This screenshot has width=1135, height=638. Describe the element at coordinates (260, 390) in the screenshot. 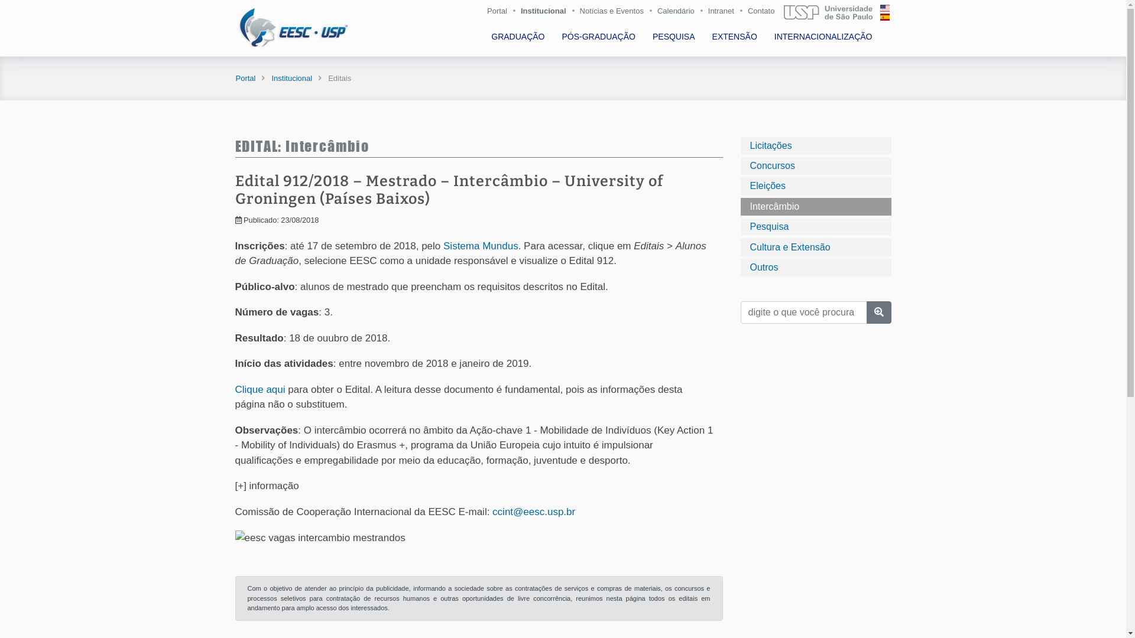

I see `Clique aqui` at that location.